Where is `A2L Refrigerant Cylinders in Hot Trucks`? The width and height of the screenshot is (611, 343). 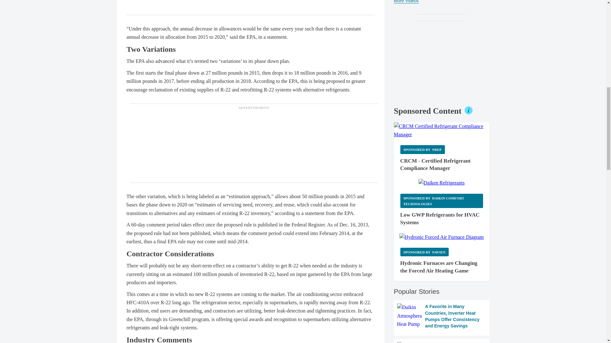
A2L Refrigerant Cylinders in Hot Trucks is located at coordinates (442, 342).